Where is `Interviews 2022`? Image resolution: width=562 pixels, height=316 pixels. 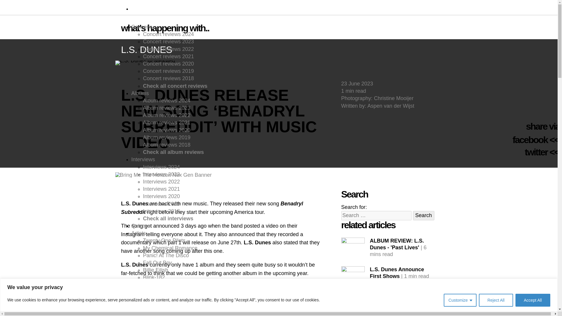
Interviews 2022 is located at coordinates (161, 181).